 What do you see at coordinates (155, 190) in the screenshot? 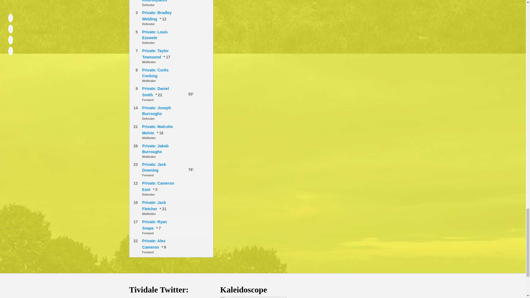
I see `Private: Bradley Welding` at bounding box center [155, 190].